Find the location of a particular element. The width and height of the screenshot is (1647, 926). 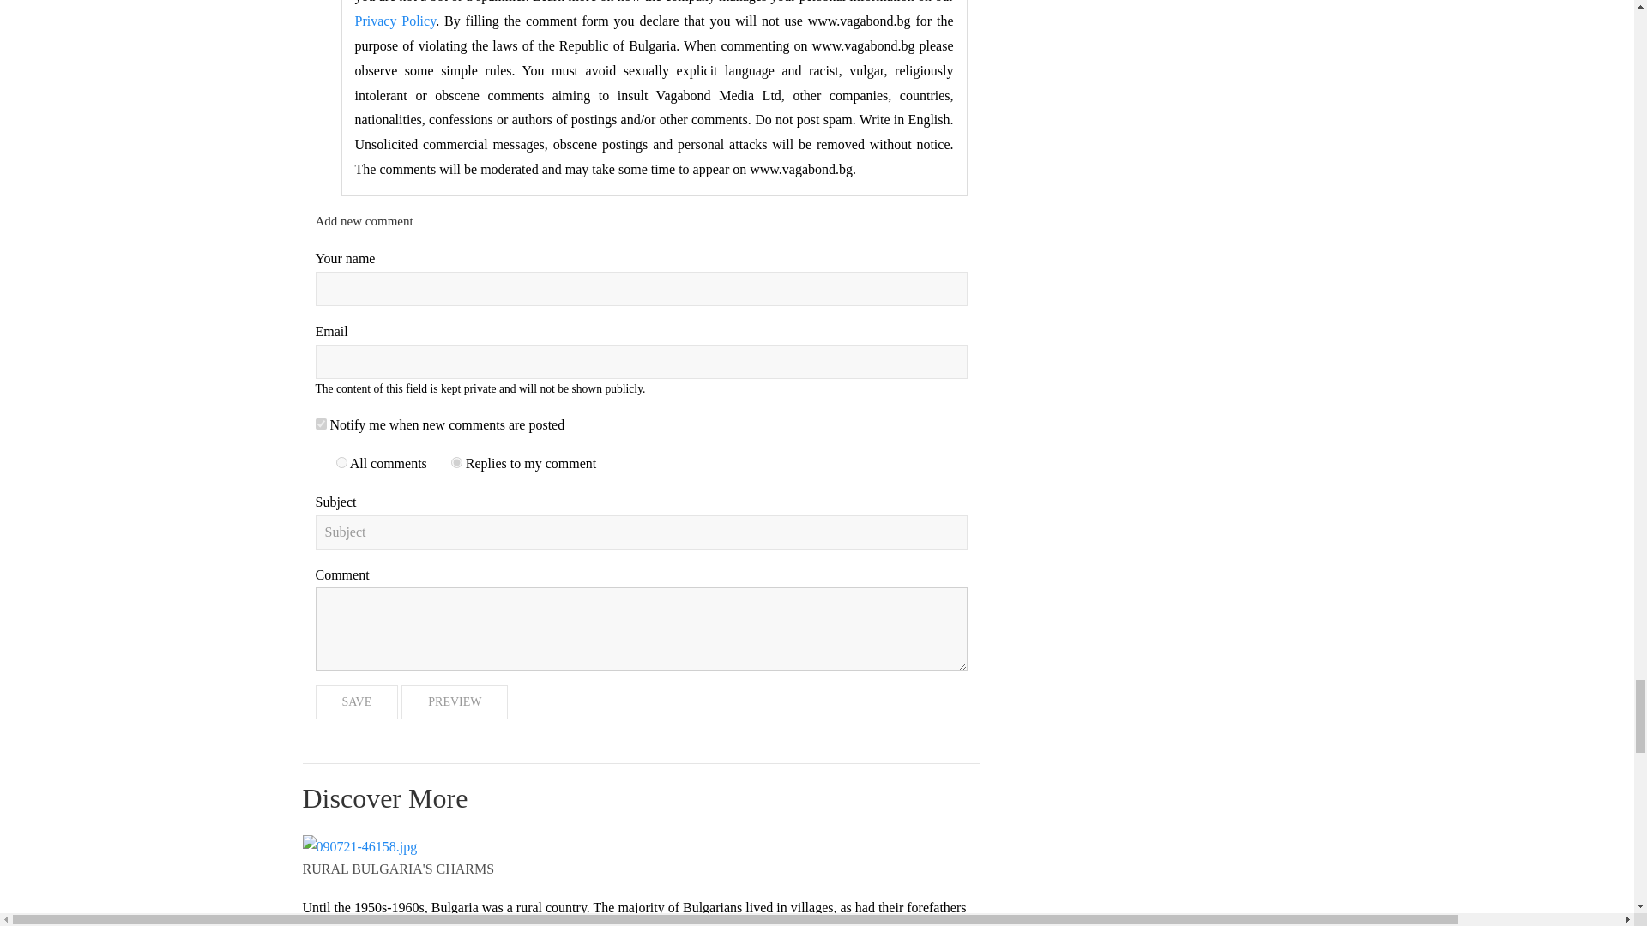

1 is located at coordinates (341, 463).